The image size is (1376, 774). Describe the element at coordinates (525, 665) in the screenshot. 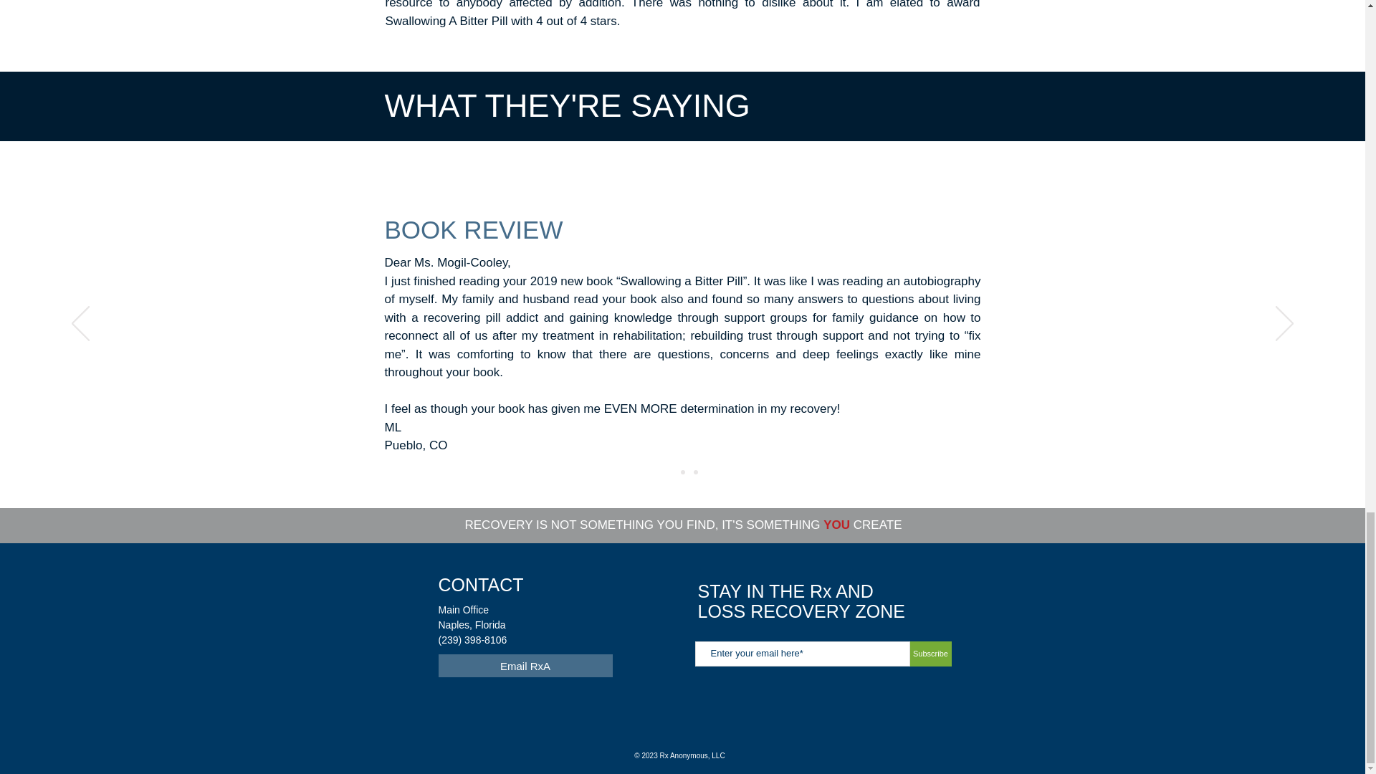

I see `Email RxA` at that location.